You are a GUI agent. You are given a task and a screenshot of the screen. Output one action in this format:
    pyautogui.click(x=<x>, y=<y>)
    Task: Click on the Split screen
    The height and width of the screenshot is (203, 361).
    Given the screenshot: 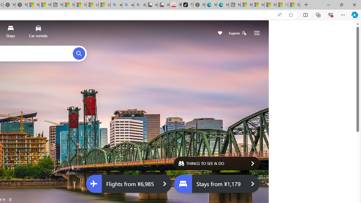 What is the action you would take?
    pyautogui.click(x=305, y=15)
    